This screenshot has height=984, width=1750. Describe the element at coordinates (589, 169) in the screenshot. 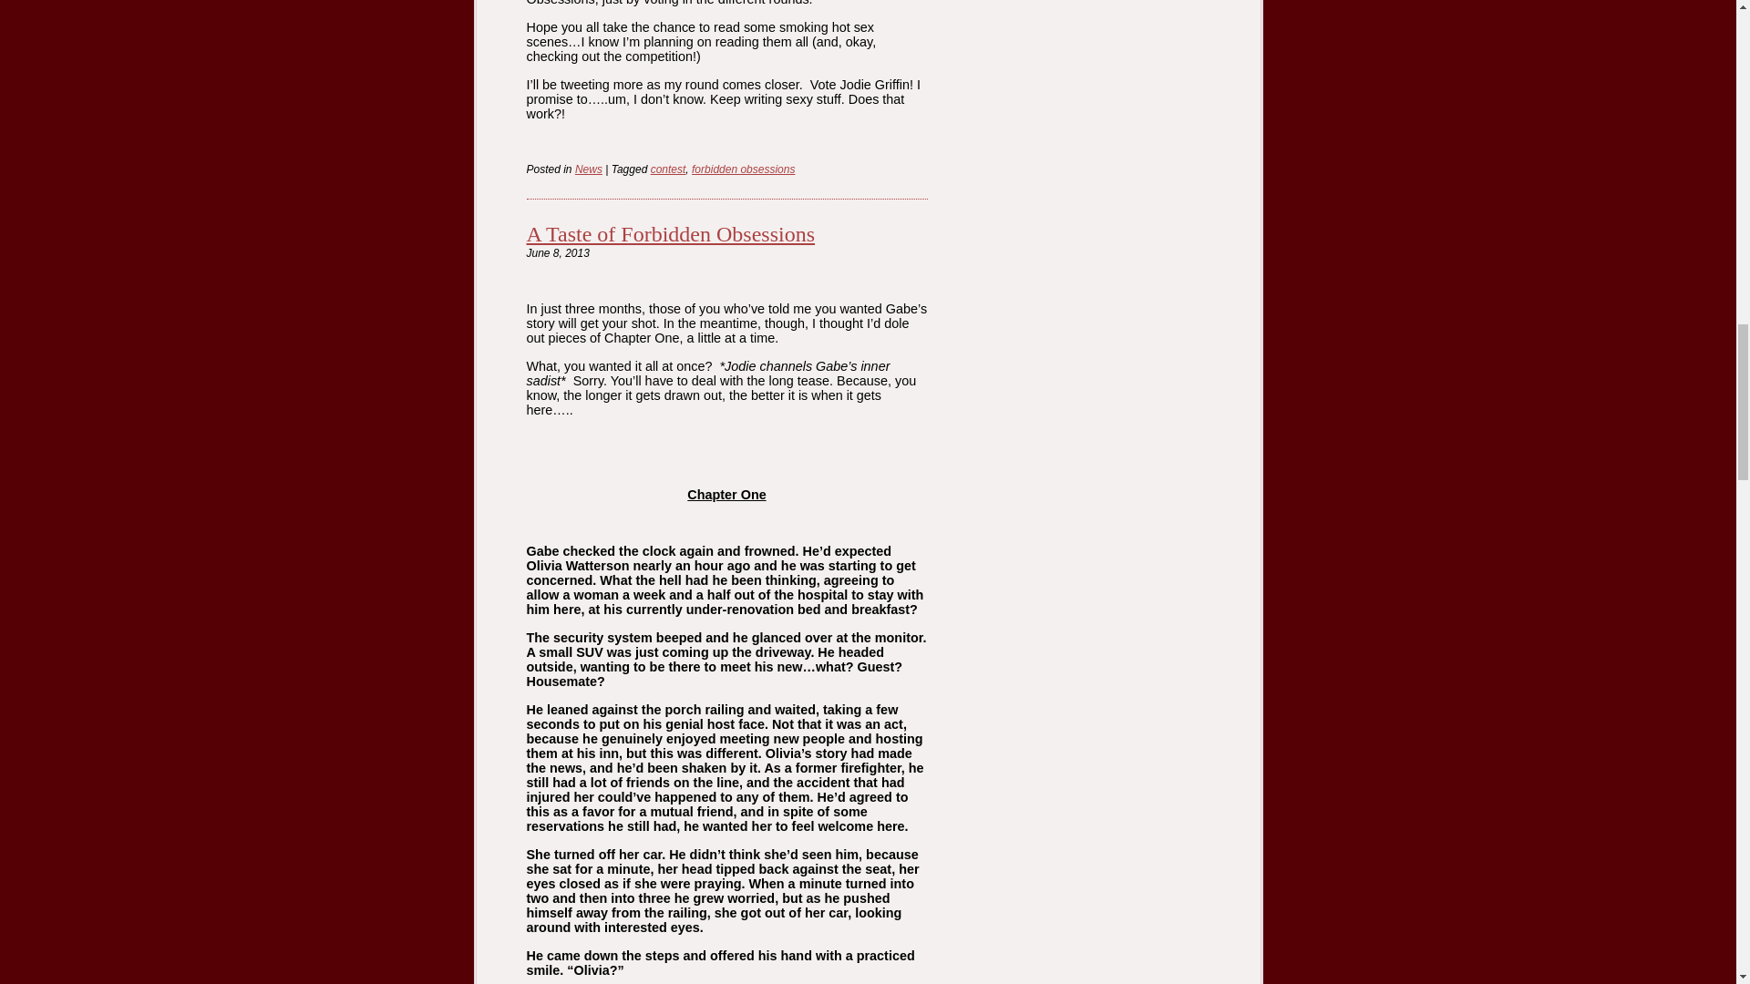

I see `News` at that location.